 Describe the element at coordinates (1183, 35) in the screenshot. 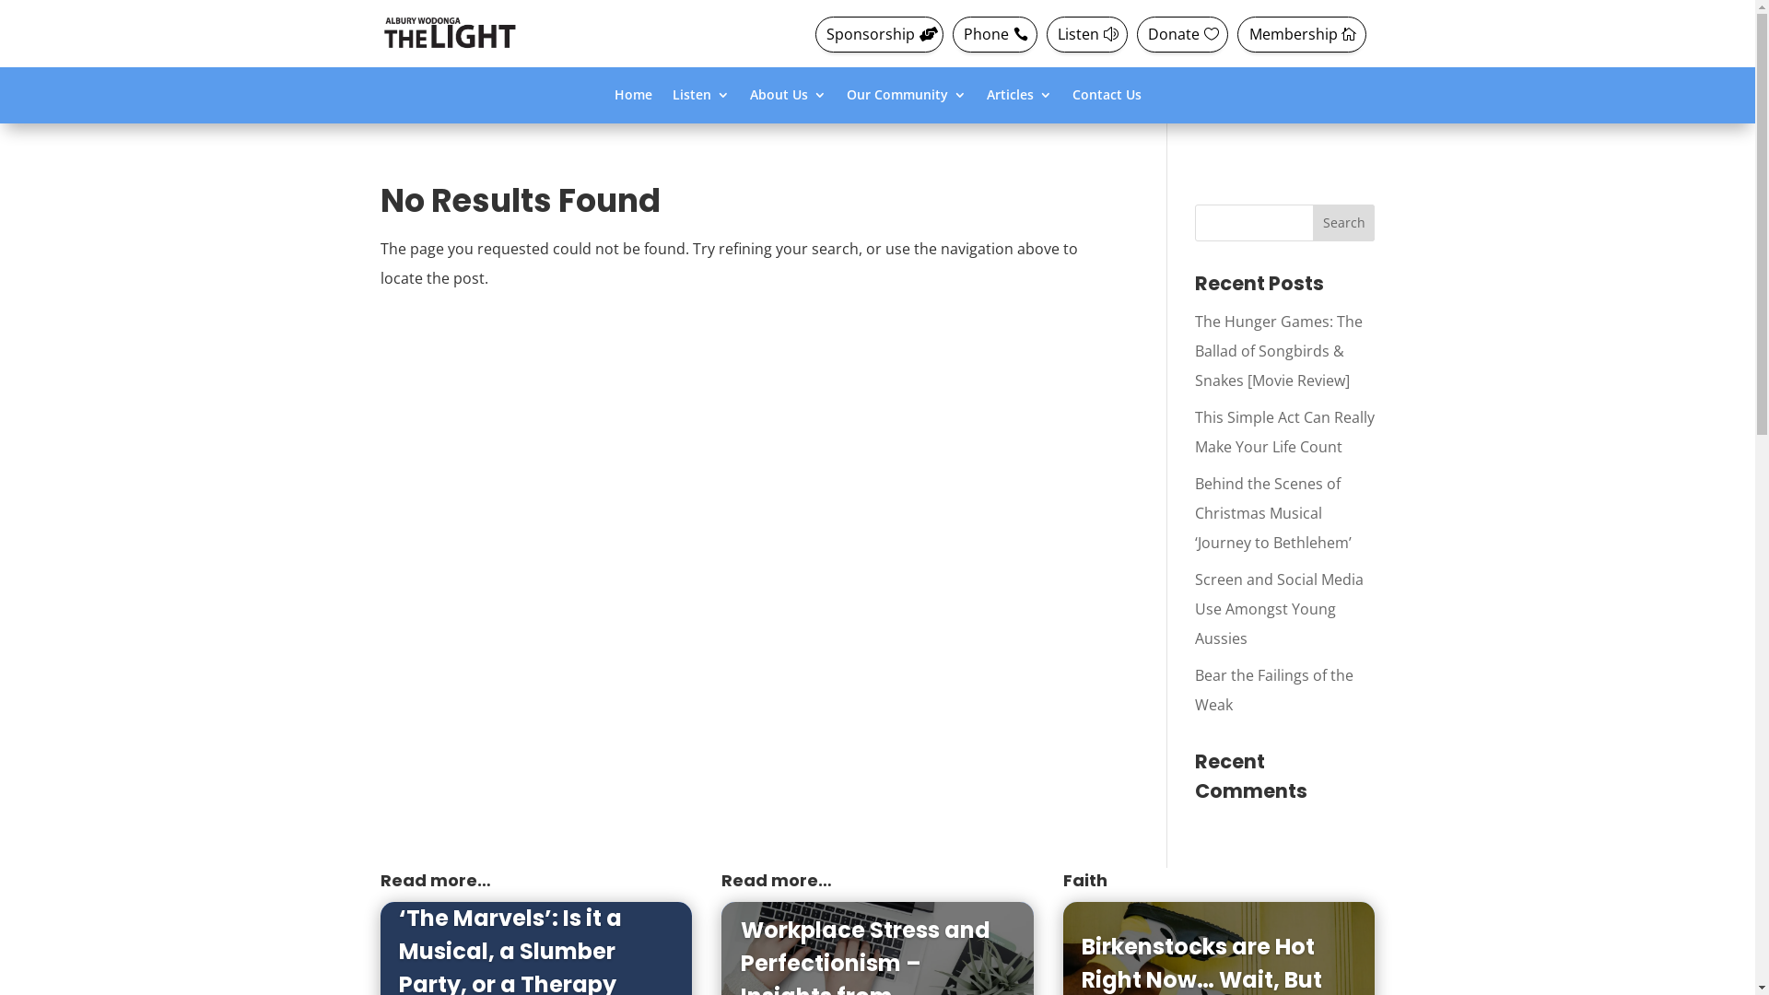

I see `Donate` at that location.